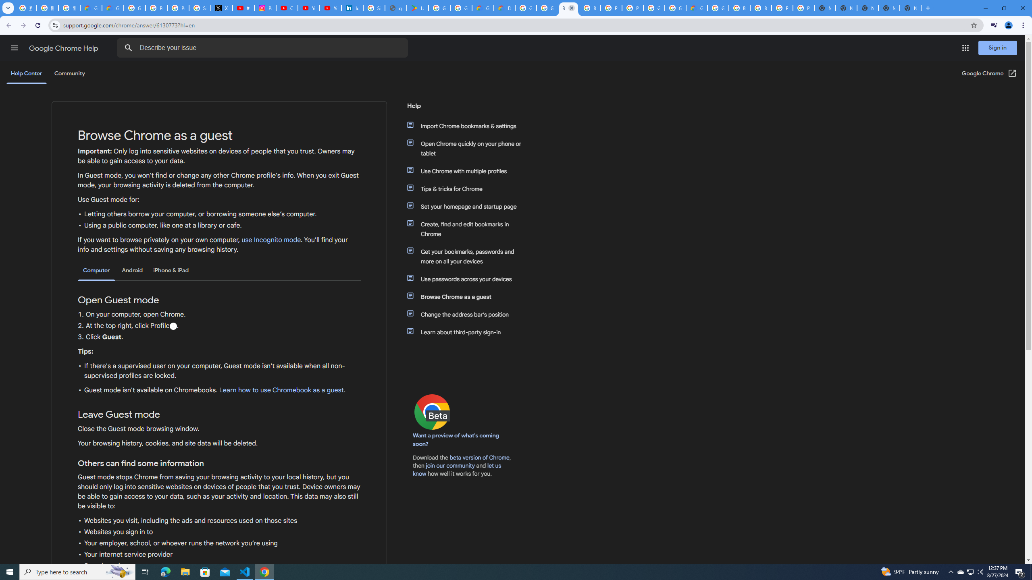 The width and height of the screenshot is (1032, 580). I want to click on Main menu, so click(14, 48).